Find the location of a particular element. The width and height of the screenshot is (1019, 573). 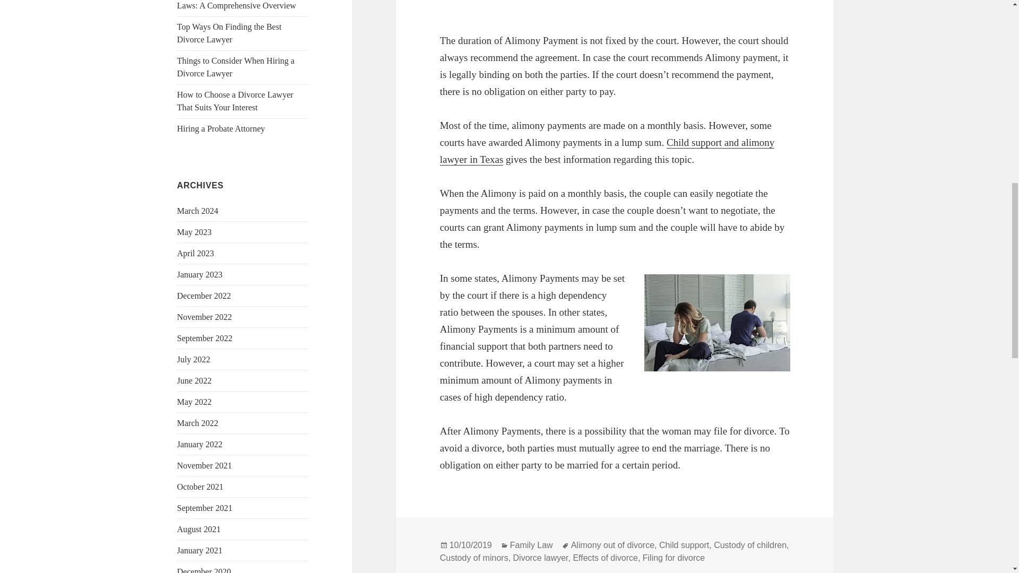

January 2021 is located at coordinates (200, 551).